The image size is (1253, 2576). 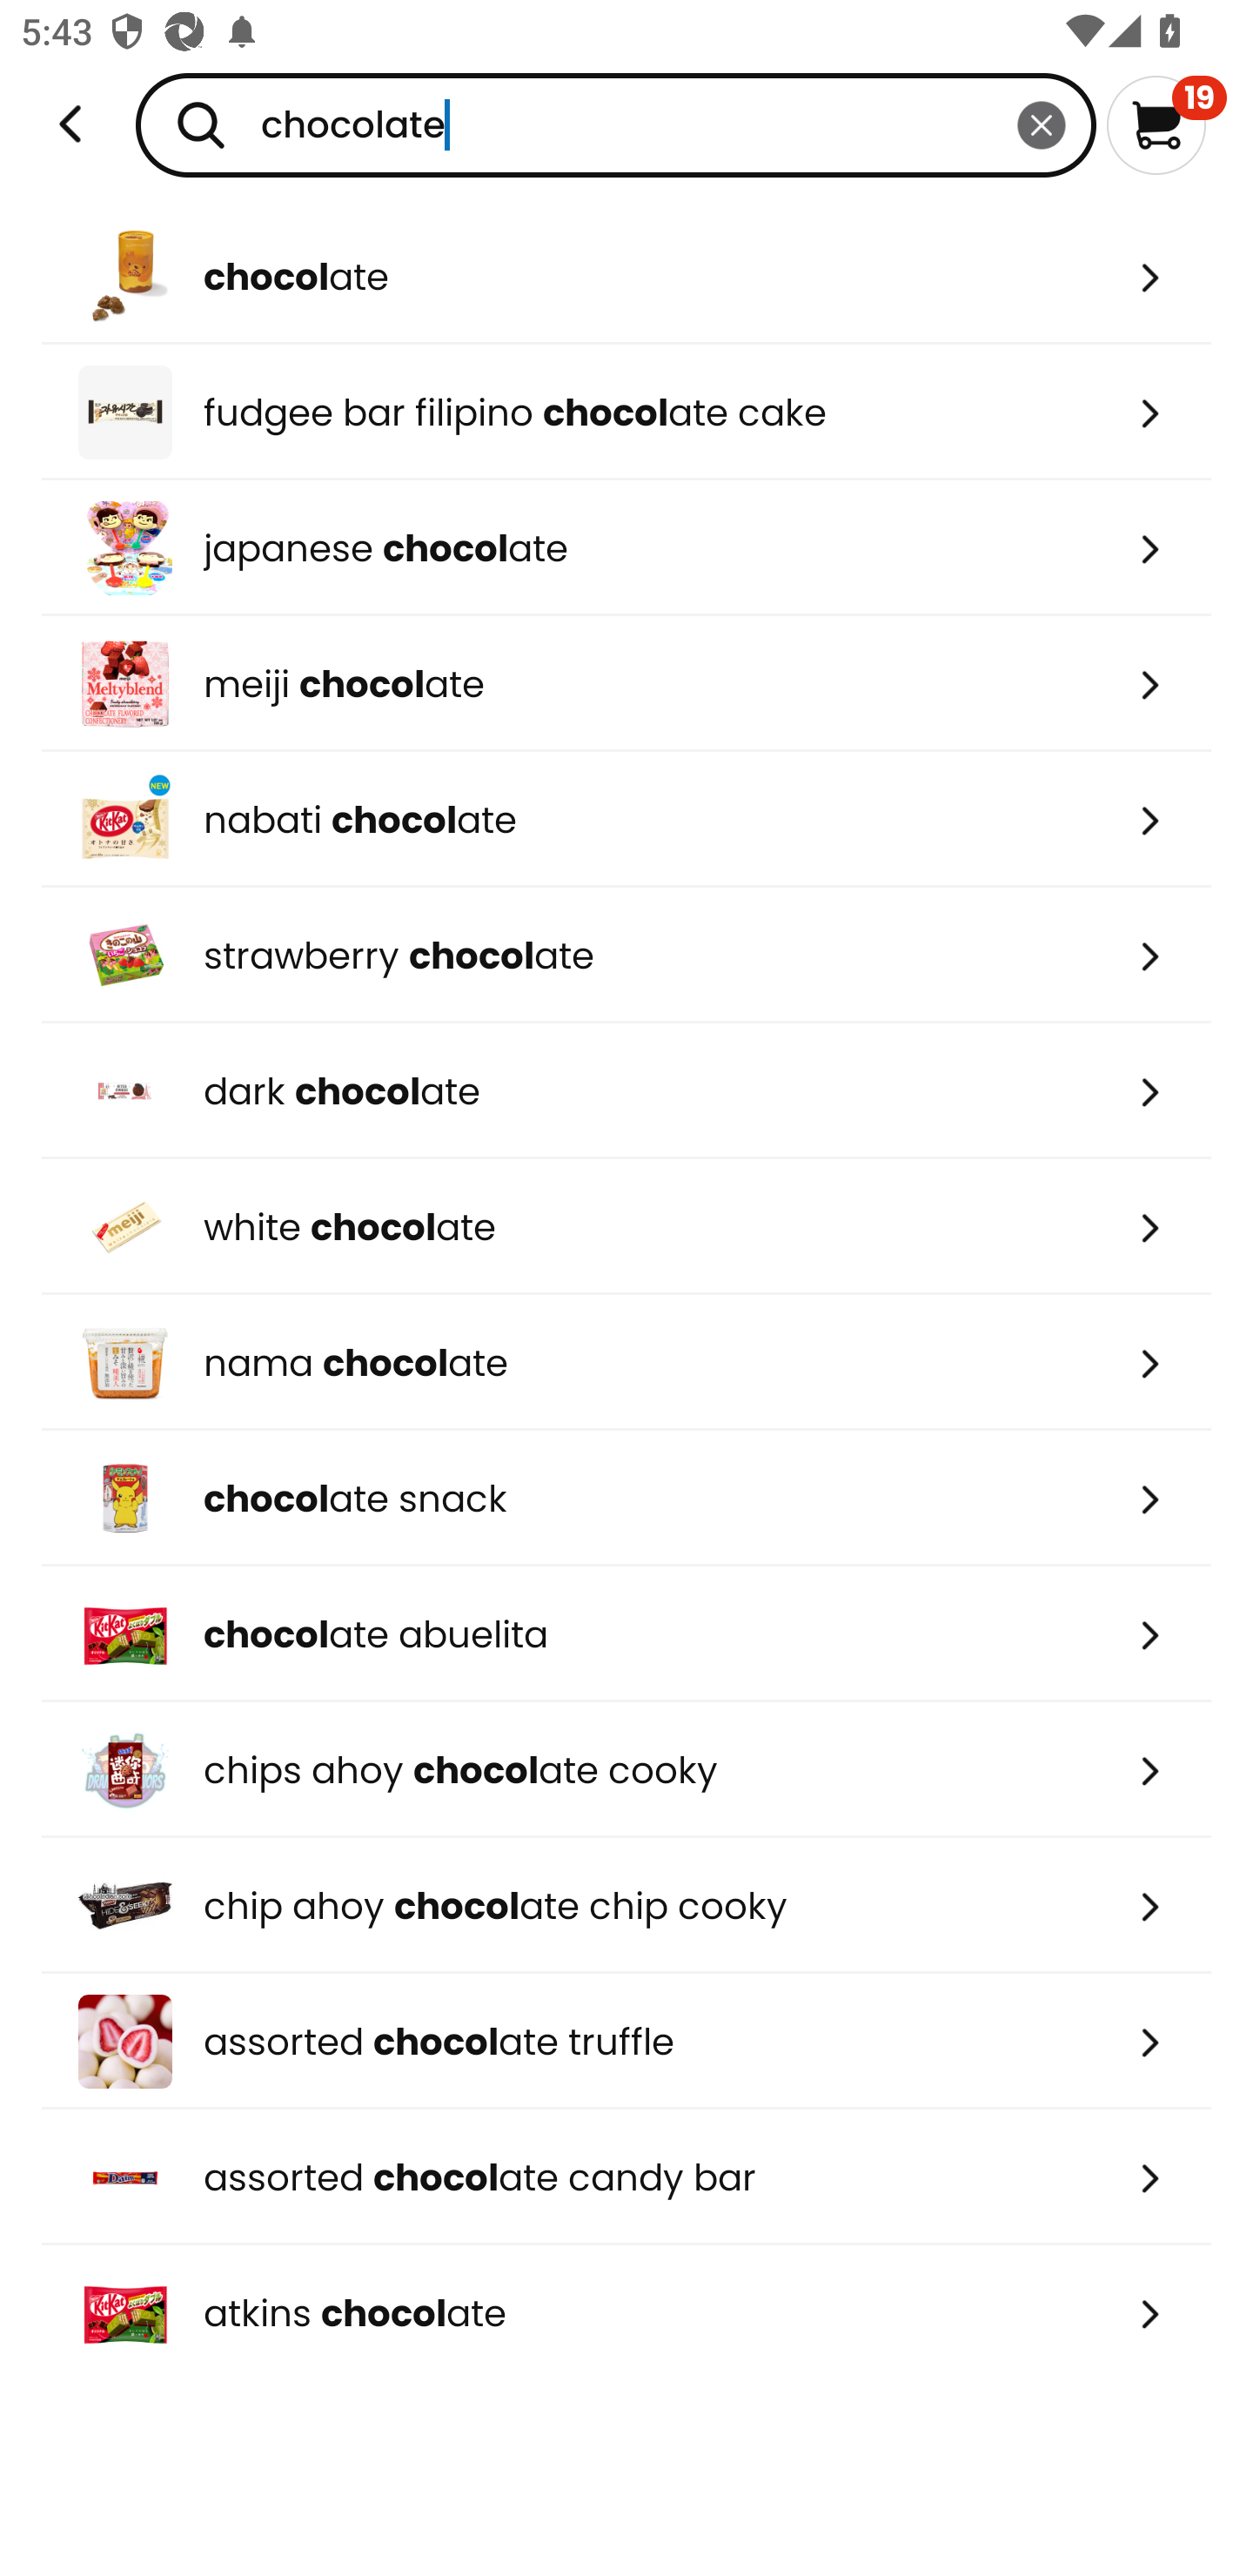 I want to click on nabati chocolate, so click(x=626, y=820).